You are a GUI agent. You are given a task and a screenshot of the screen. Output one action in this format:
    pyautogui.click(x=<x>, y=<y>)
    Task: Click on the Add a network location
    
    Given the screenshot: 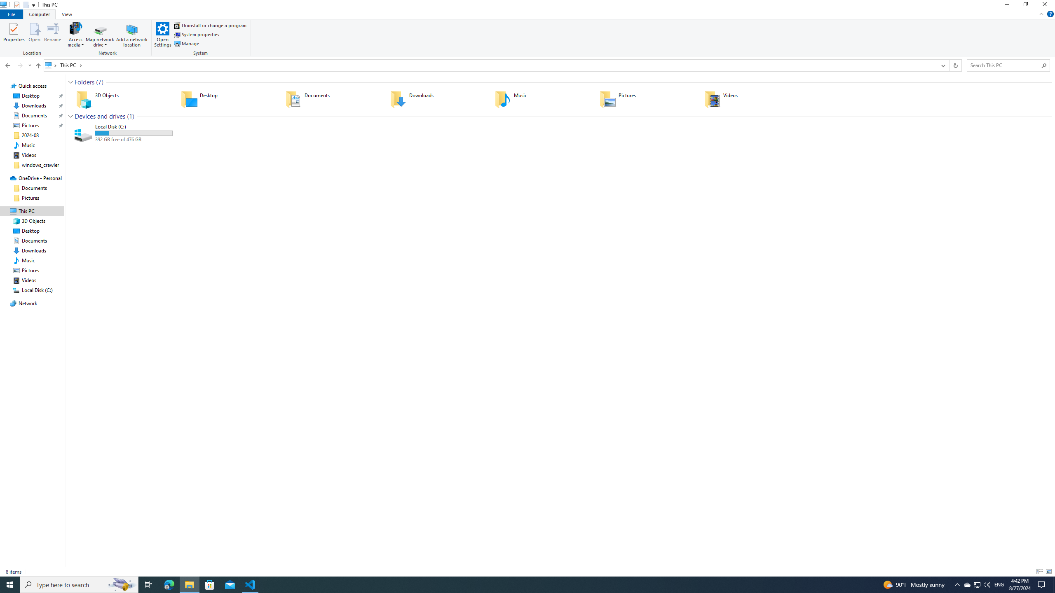 What is the action you would take?
    pyautogui.click(x=132, y=34)
    